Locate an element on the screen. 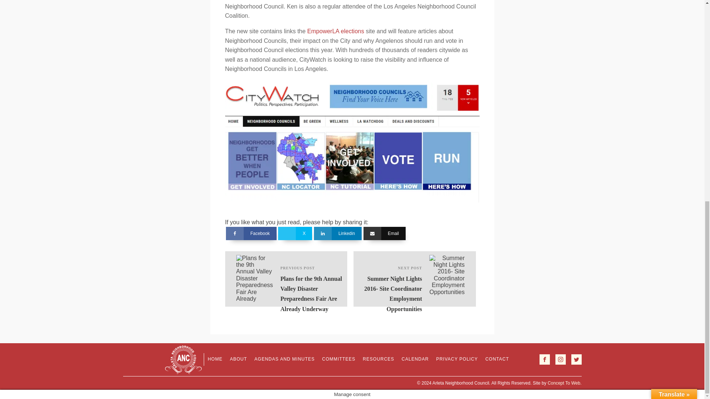  Email is located at coordinates (385, 233).